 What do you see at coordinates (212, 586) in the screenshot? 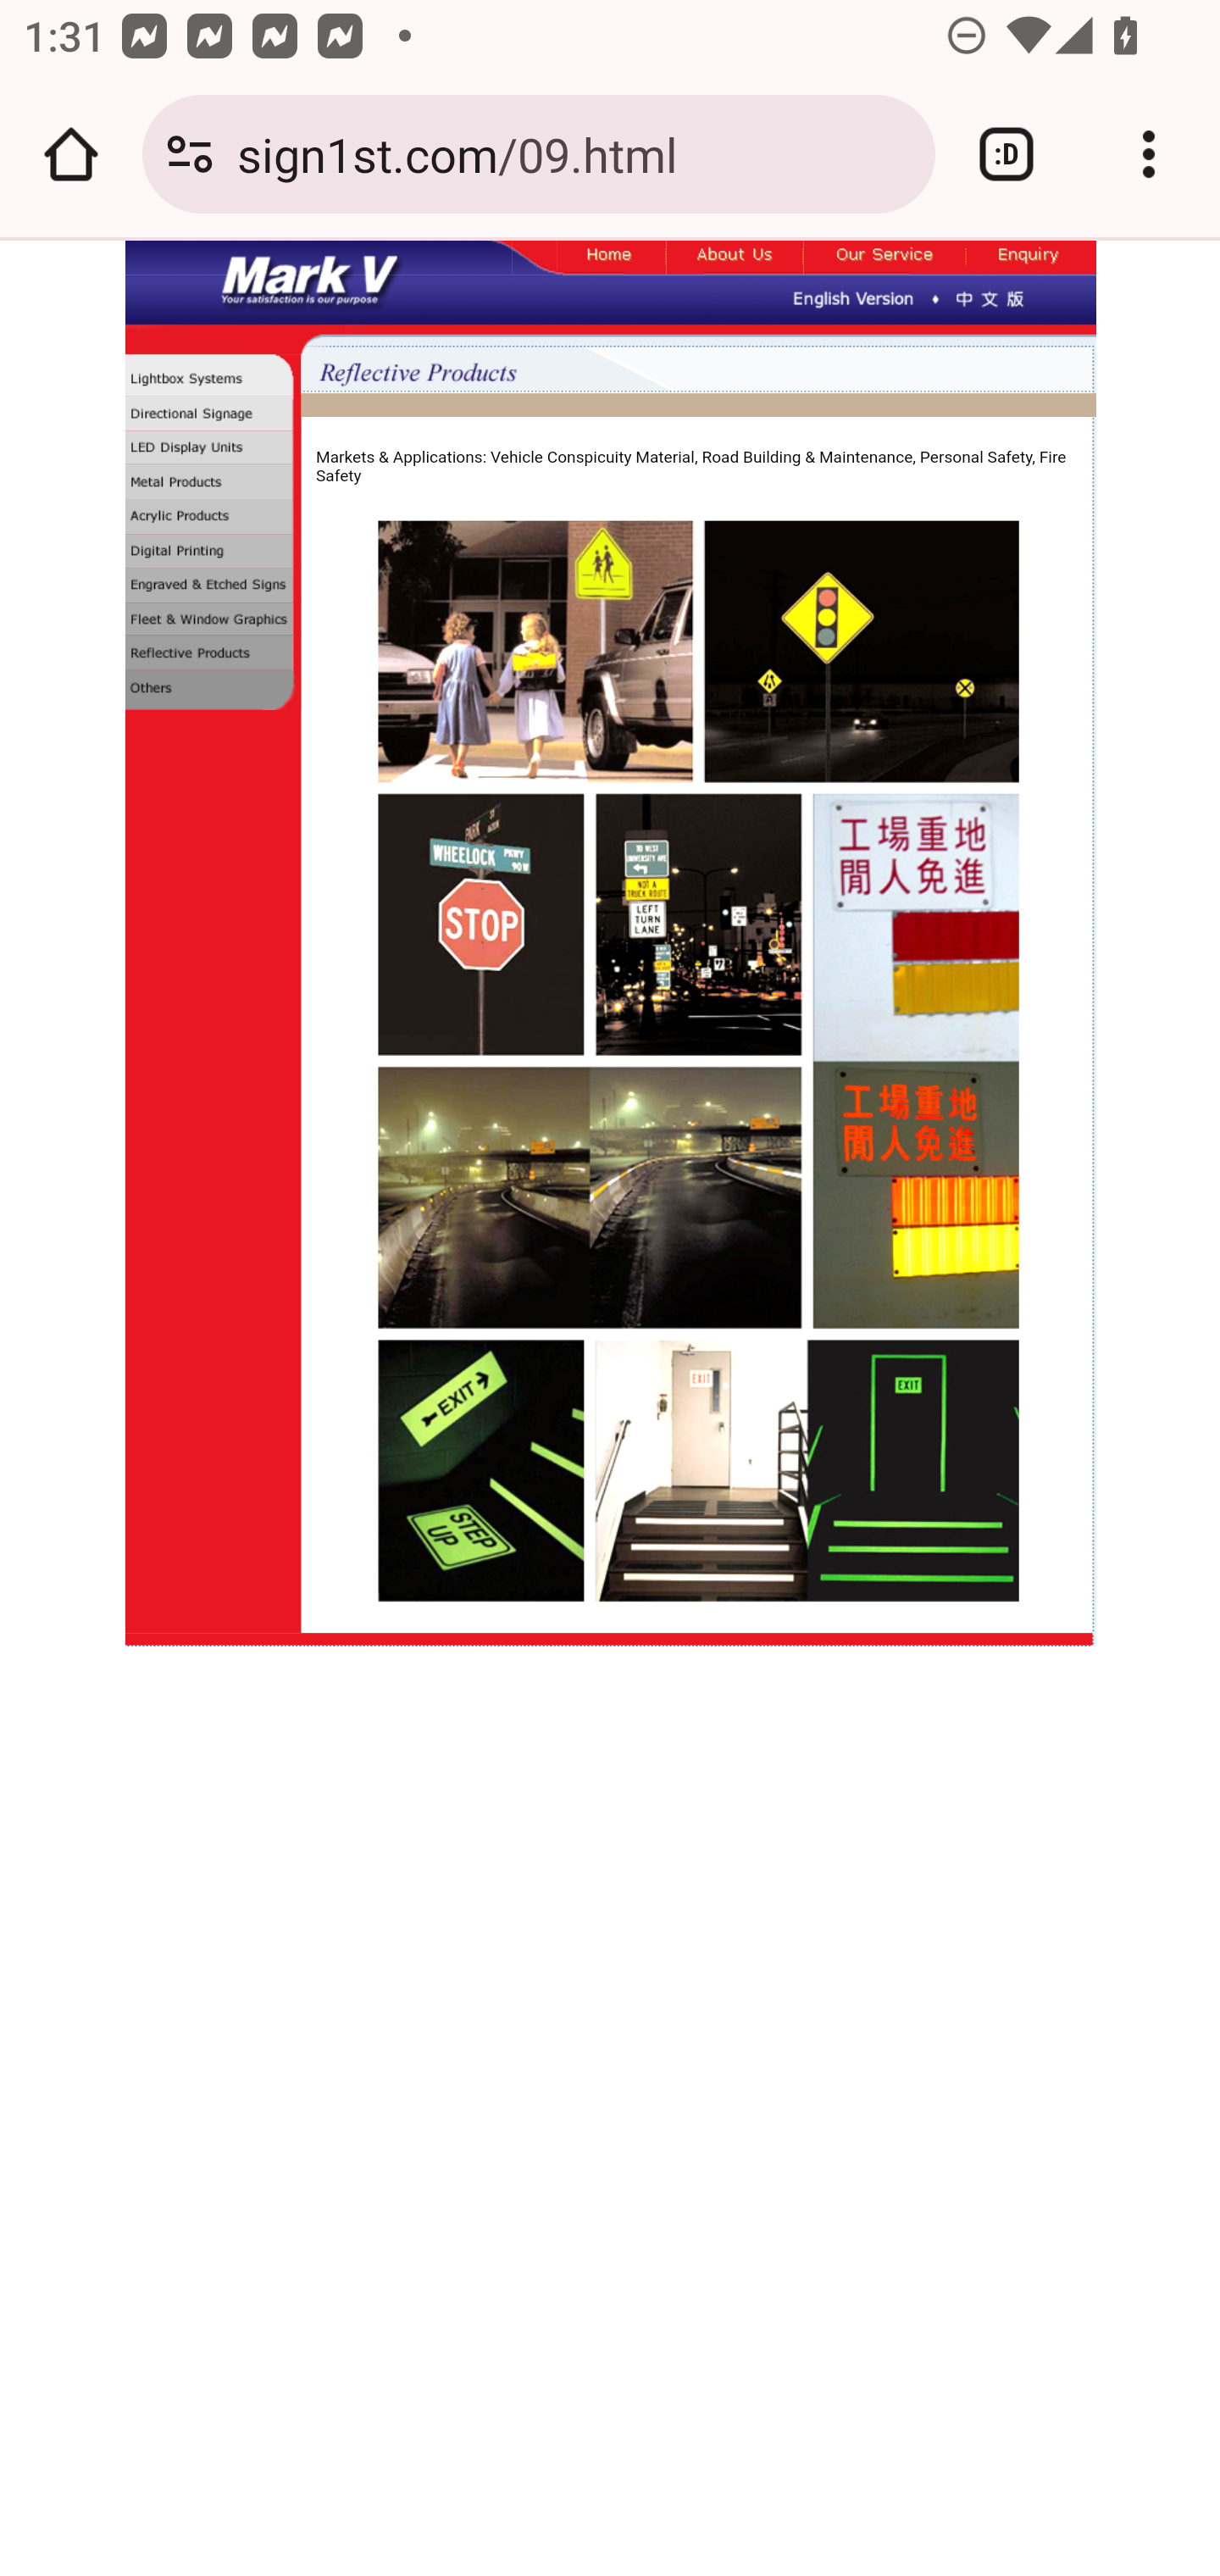
I see `07` at bounding box center [212, 586].